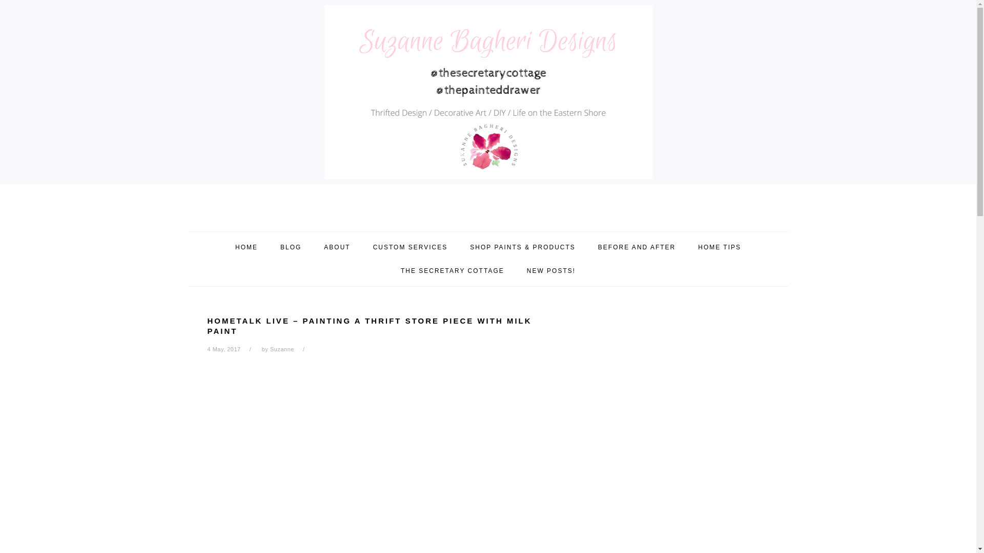  Describe the element at coordinates (246, 247) in the screenshot. I see `HOME` at that location.